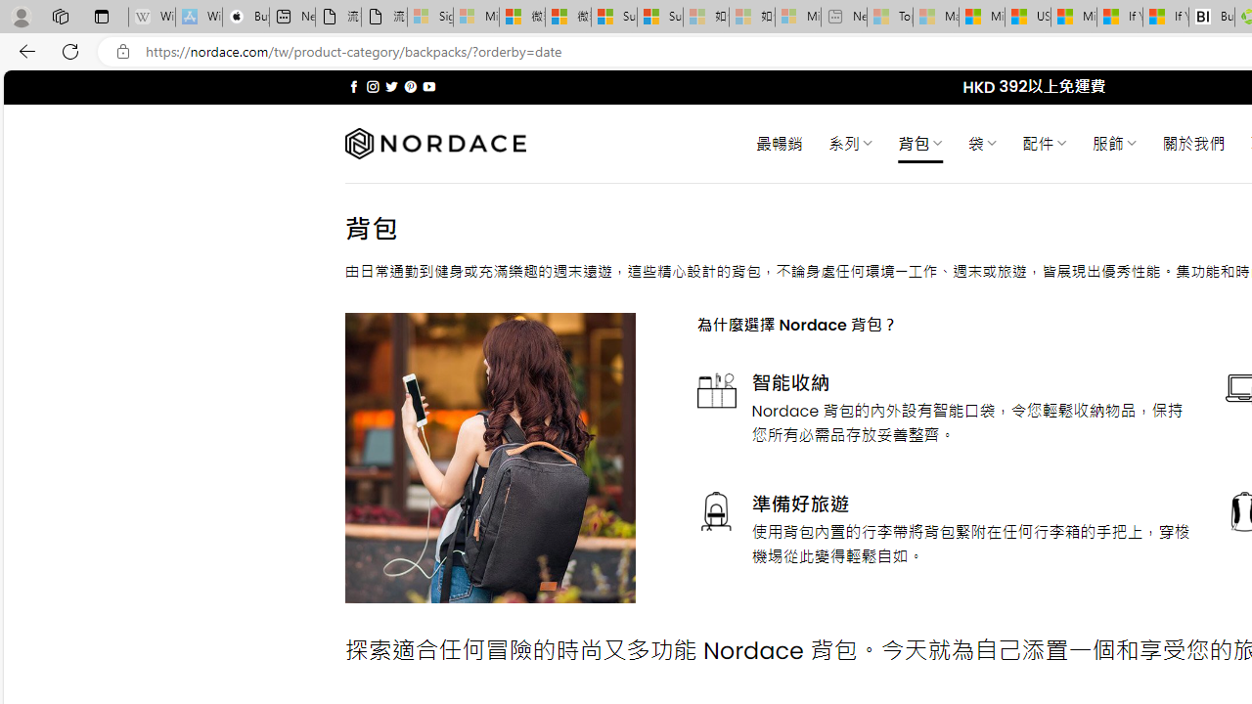 Image resolution: width=1252 pixels, height=704 pixels. What do you see at coordinates (890, 18) in the screenshot?
I see `Top Stories - MSN - Sleeping` at bounding box center [890, 18].